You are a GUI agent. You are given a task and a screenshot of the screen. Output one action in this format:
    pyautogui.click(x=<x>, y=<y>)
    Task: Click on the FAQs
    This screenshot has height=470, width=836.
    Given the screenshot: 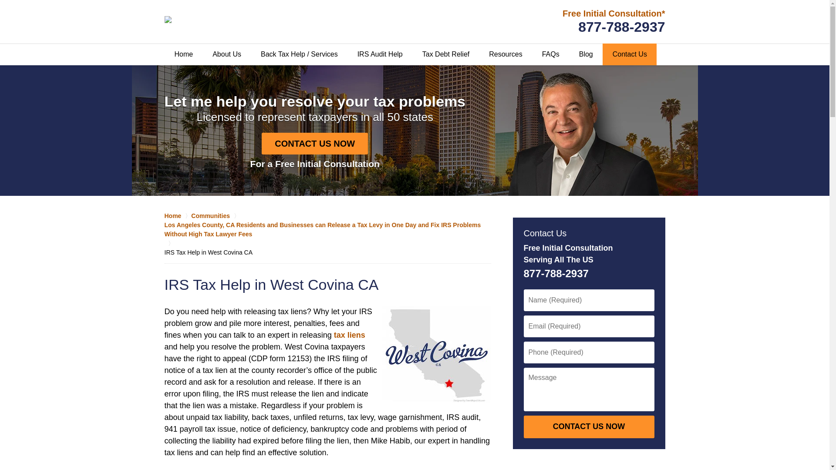 What is the action you would take?
    pyautogui.click(x=550, y=54)
    